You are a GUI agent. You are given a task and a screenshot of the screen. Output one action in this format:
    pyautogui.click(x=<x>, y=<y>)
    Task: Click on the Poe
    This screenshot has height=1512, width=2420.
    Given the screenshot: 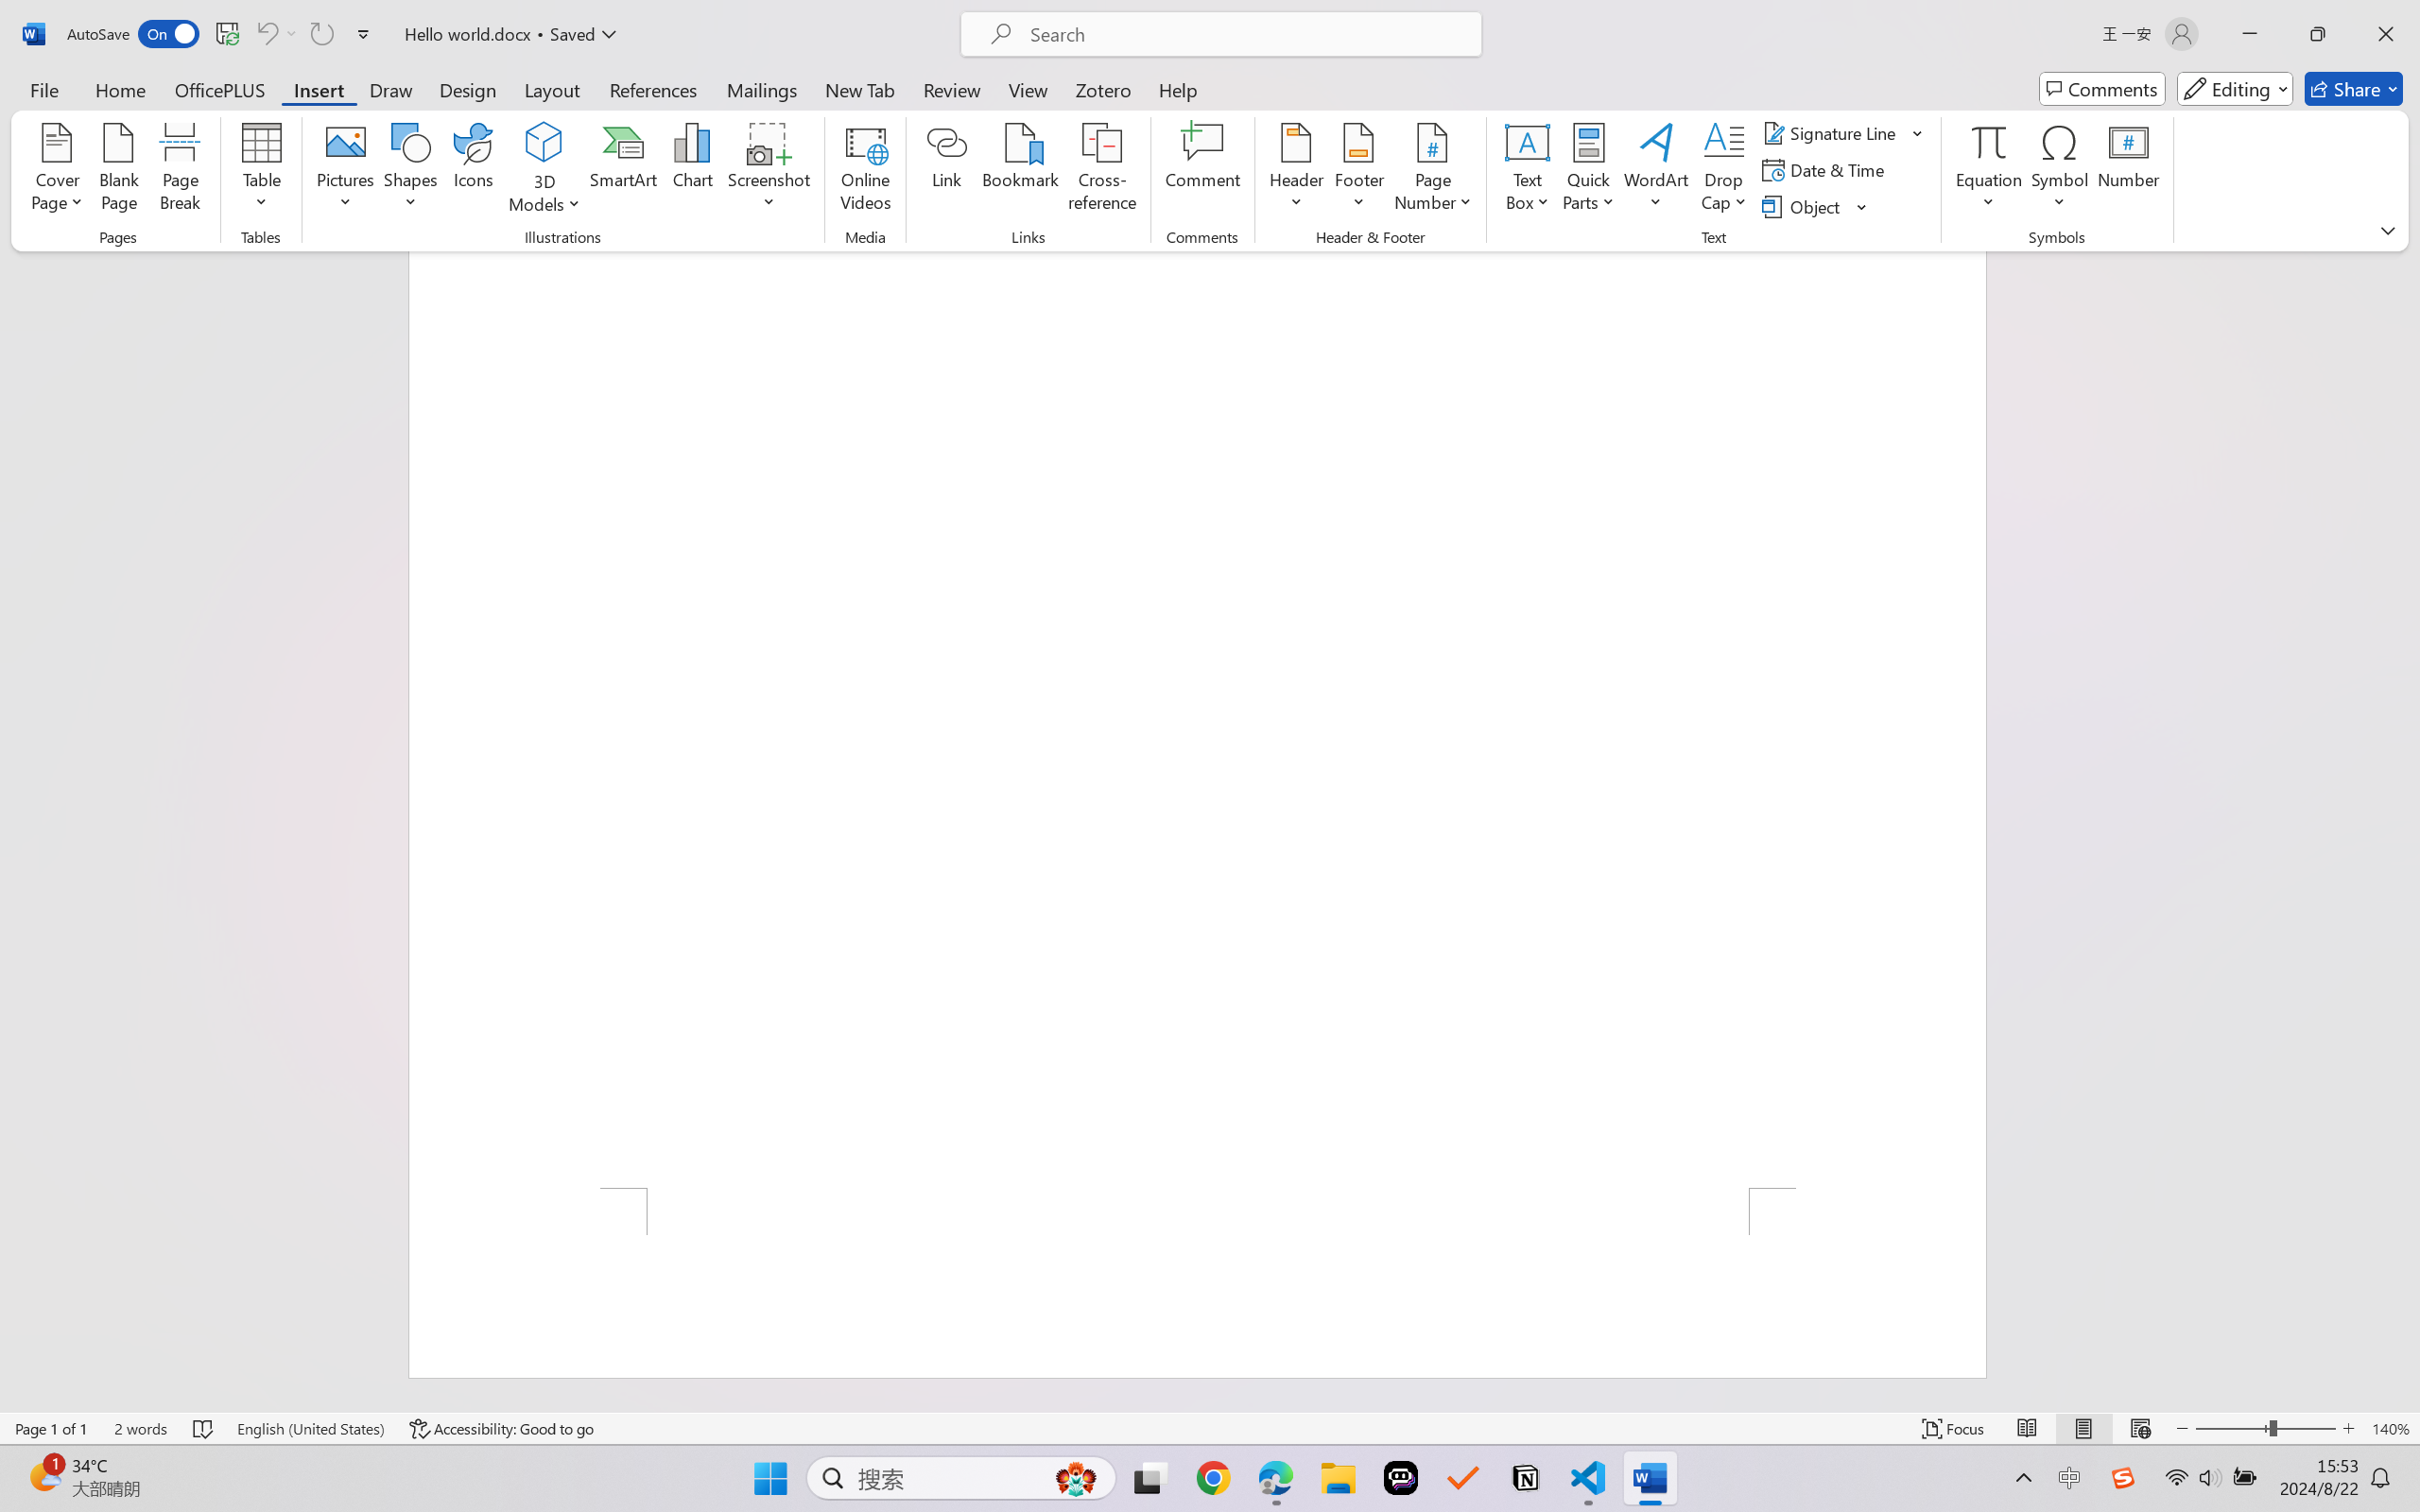 What is the action you would take?
    pyautogui.click(x=1401, y=1478)
    